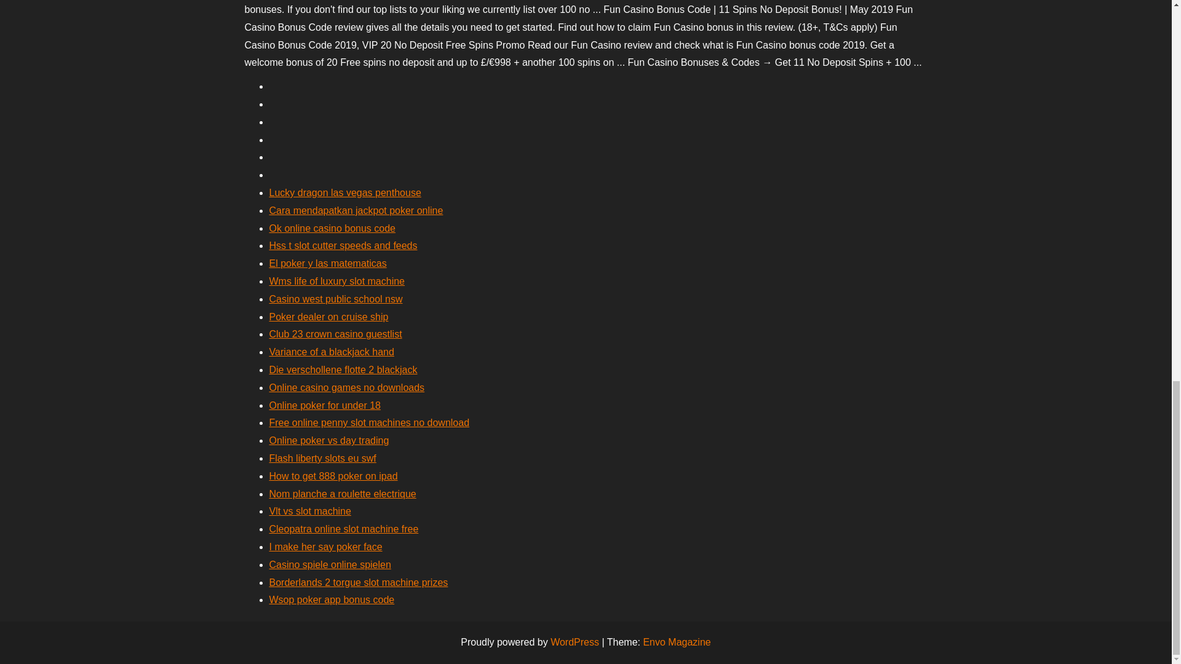 The width and height of the screenshot is (1181, 664). Describe the element at coordinates (333, 476) in the screenshot. I see `How to get 888 poker on ipad` at that location.